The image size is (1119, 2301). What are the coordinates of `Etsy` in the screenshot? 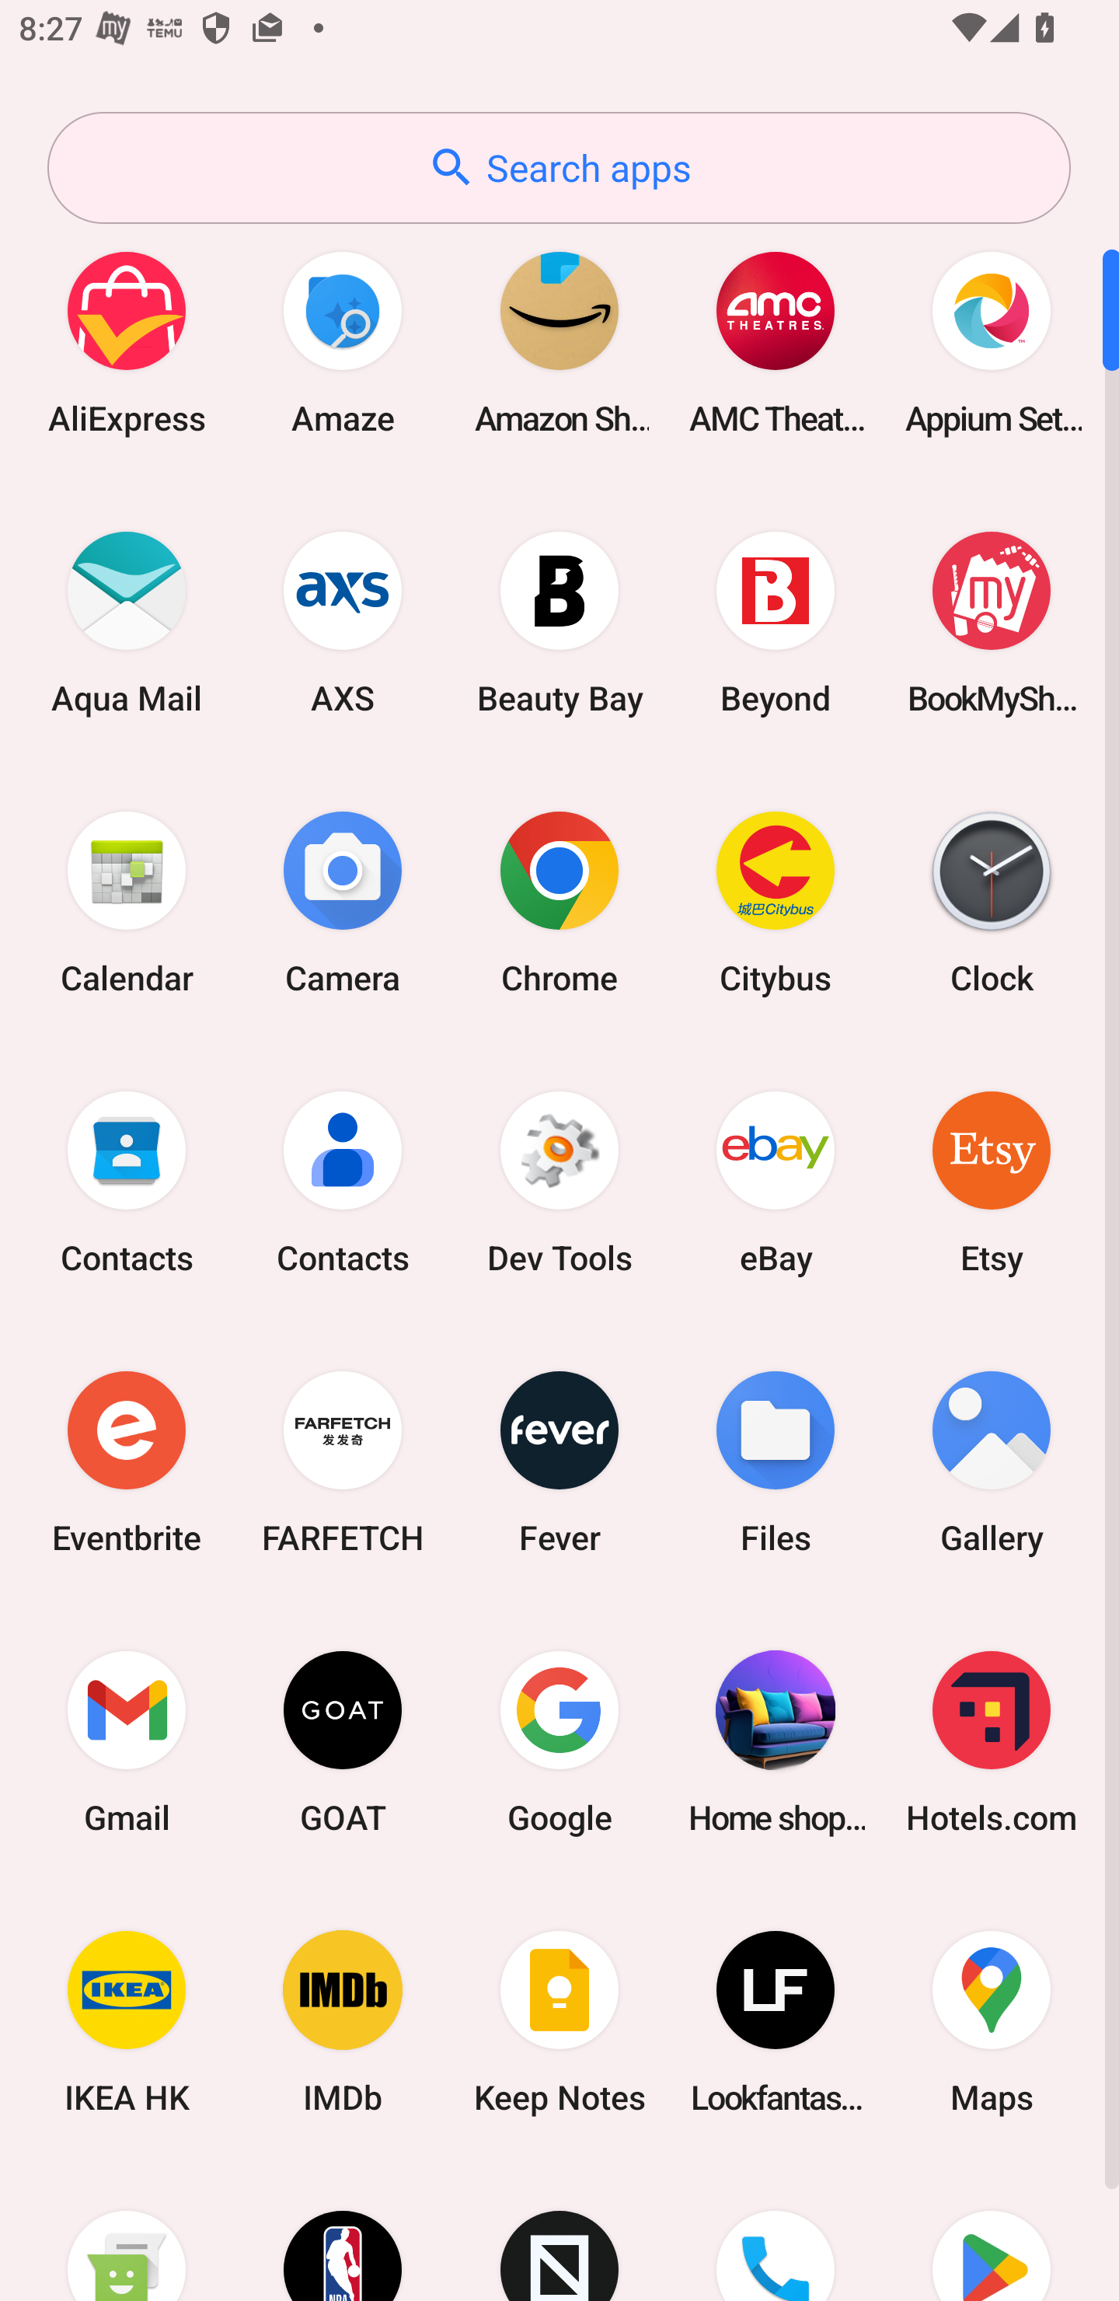 It's located at (992, 1182).